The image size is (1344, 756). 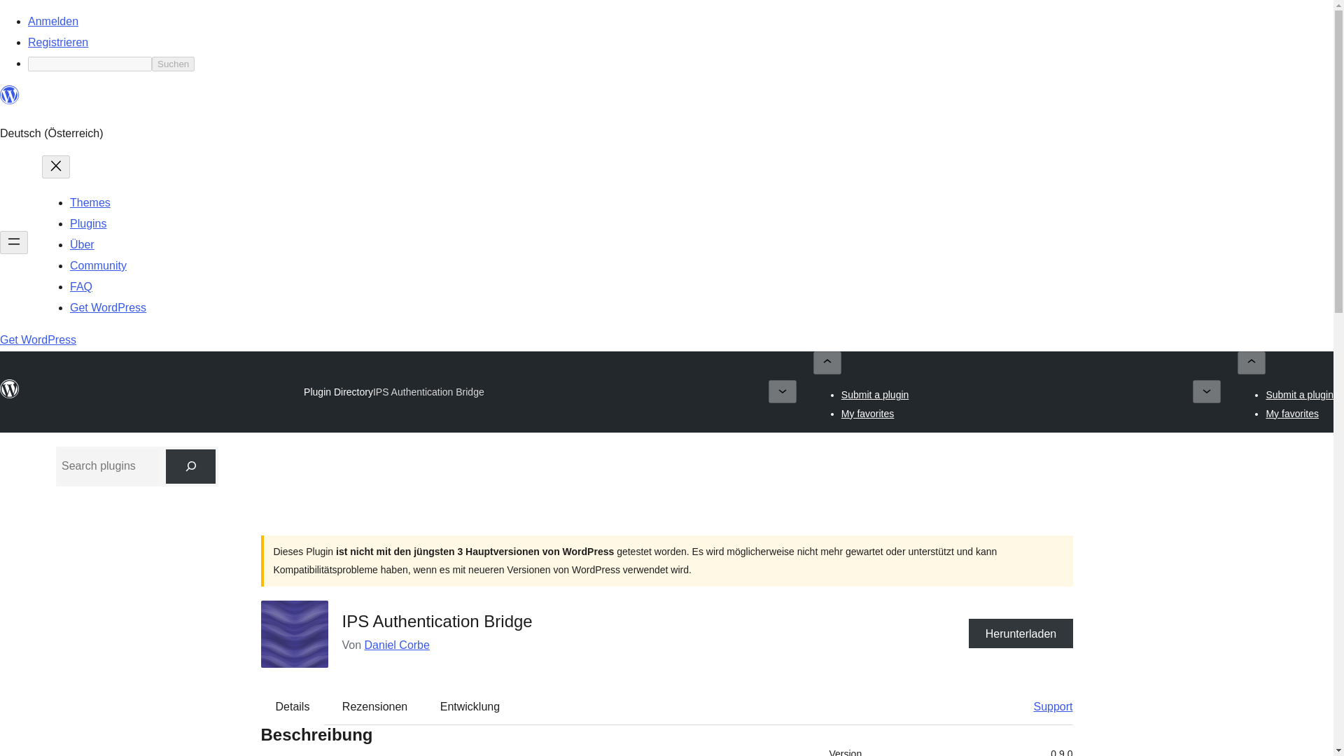 I want to click on Plugins, so click(x=87, y=224).